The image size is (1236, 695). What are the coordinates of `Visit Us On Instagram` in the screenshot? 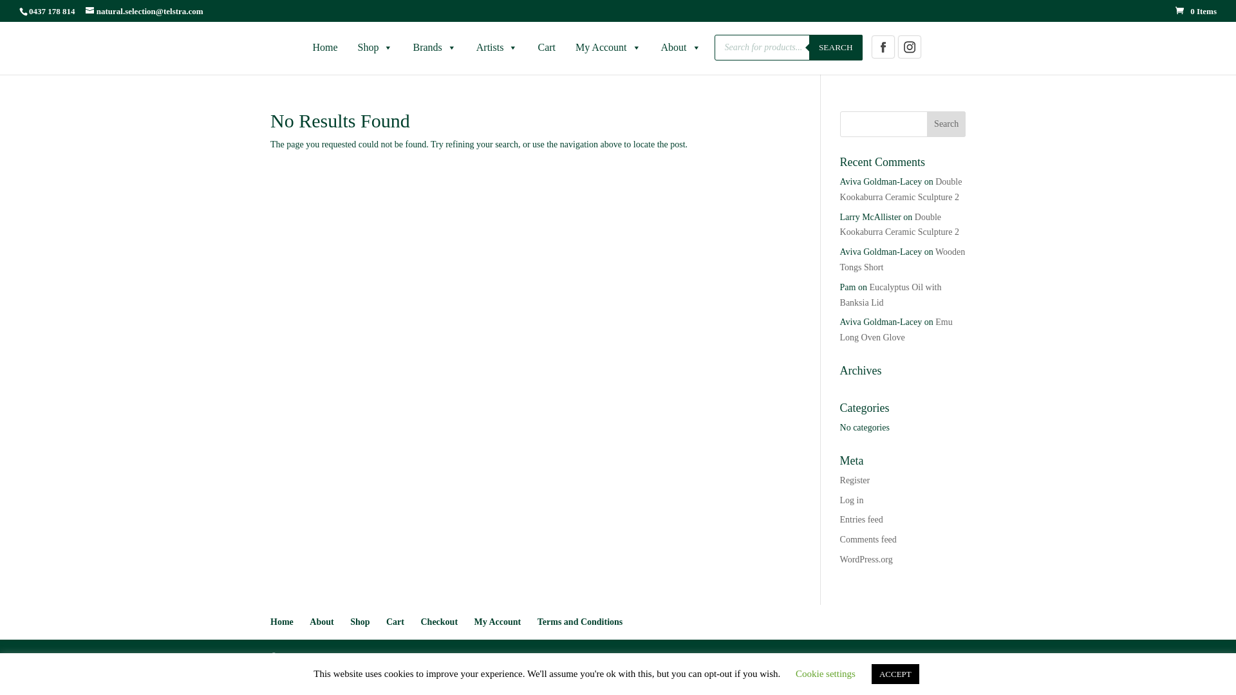 It's located at (909, 57).